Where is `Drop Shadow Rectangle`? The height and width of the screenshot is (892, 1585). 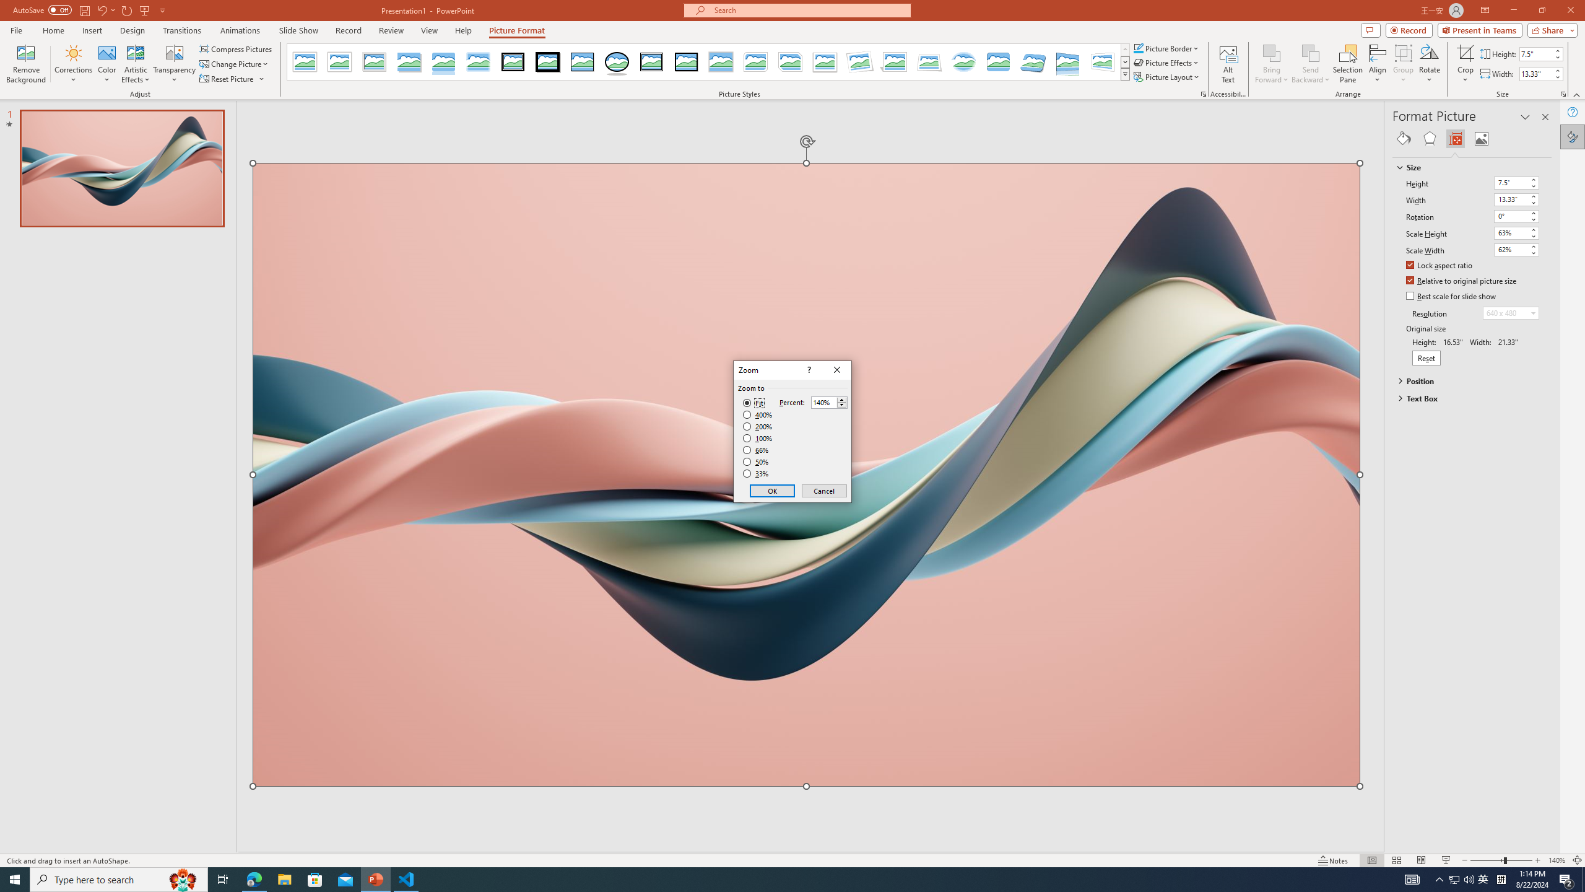 Drop Shadow Rectangle is located at coordinates (409, 62).